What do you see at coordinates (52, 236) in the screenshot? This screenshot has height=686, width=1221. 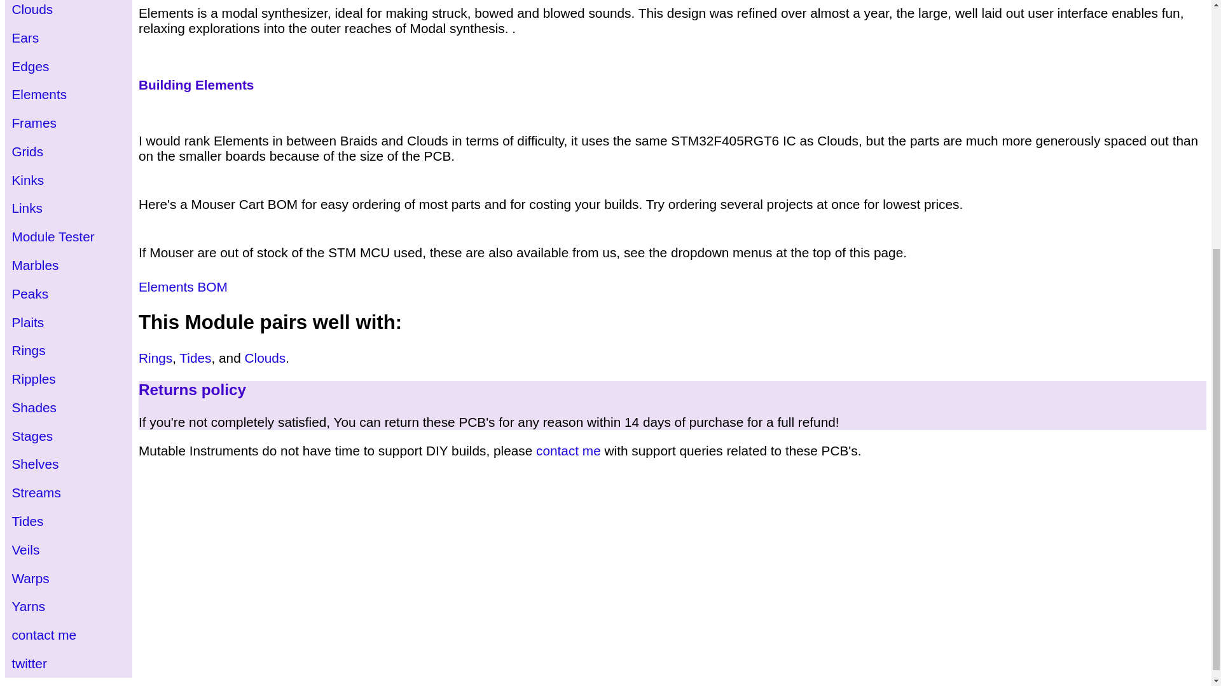 I see `Module Tester` at bounding box center [52, 236].